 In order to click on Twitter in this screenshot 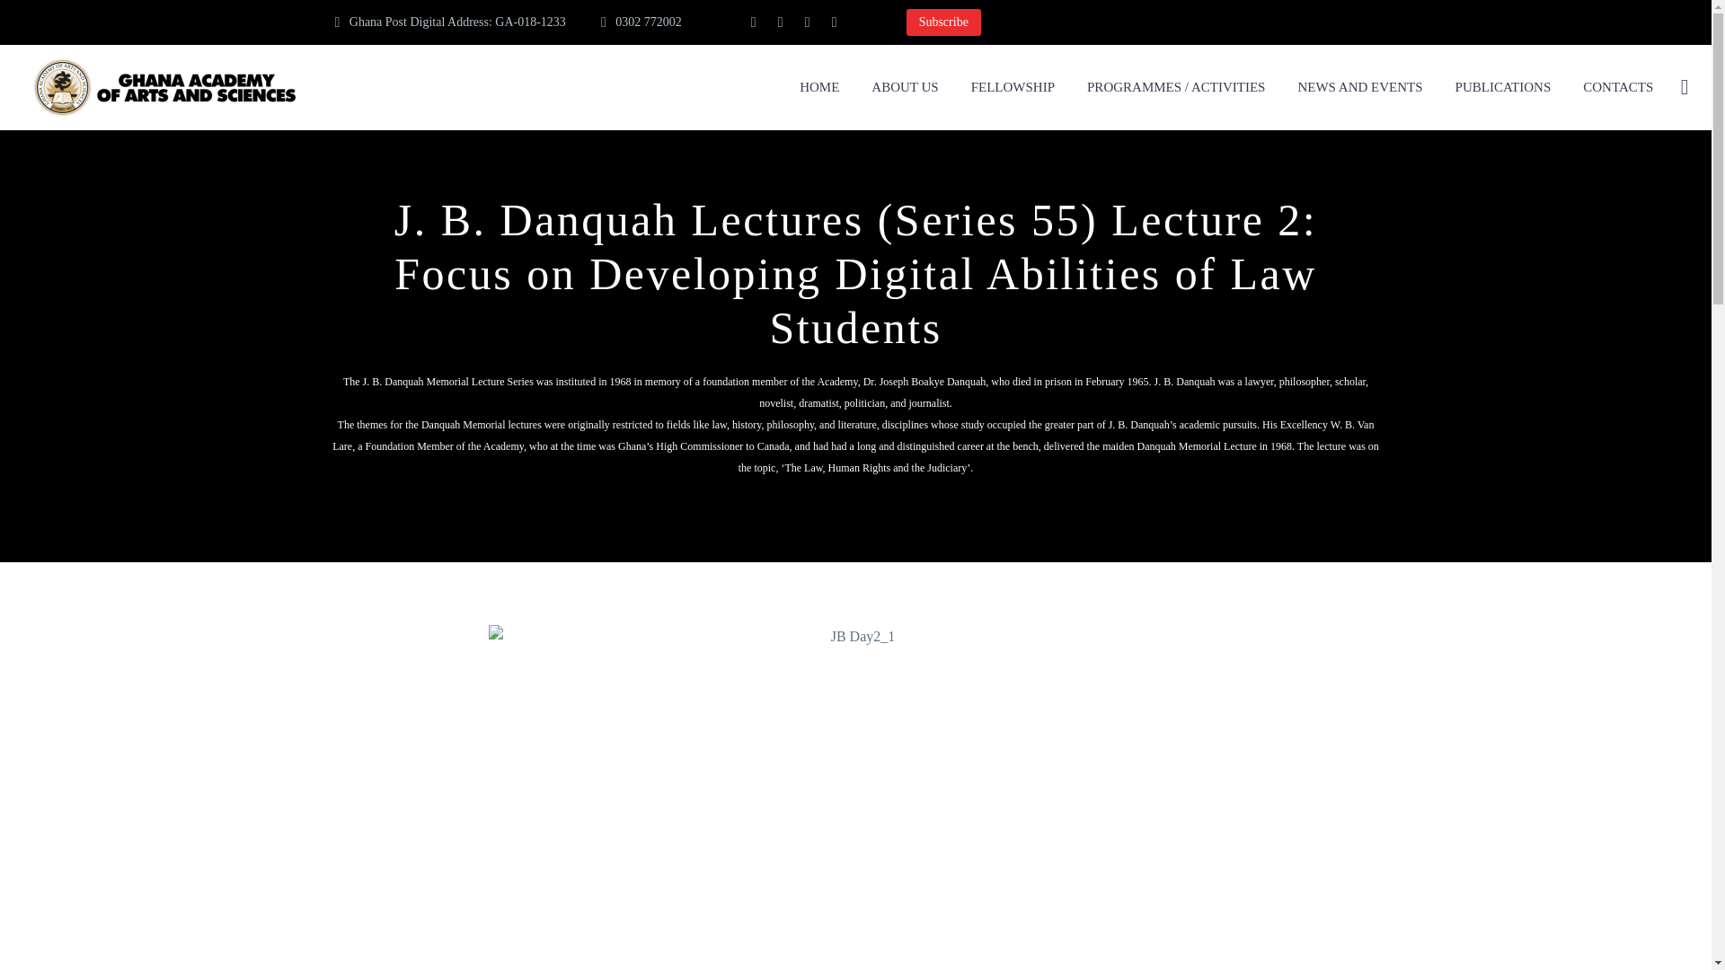, I will do `click(780, 22)`.